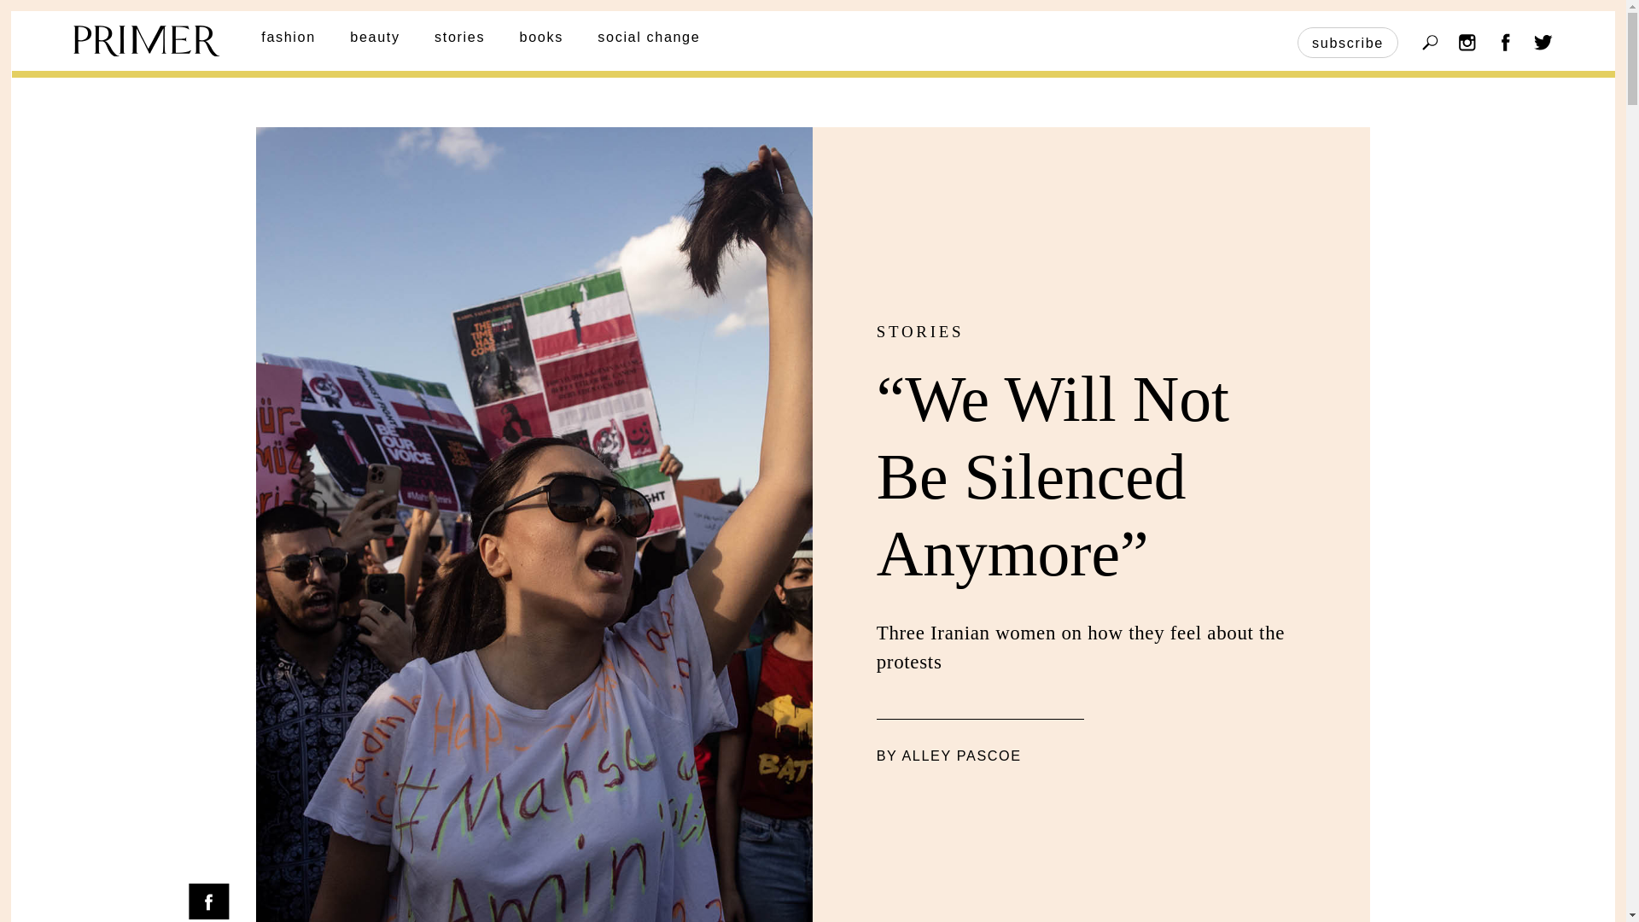 The width and height of the screenshot is (1639, 922). What do you see at coordinates (541, 36) in the screenshot?
I see `books` at bounding box center [541, 36].